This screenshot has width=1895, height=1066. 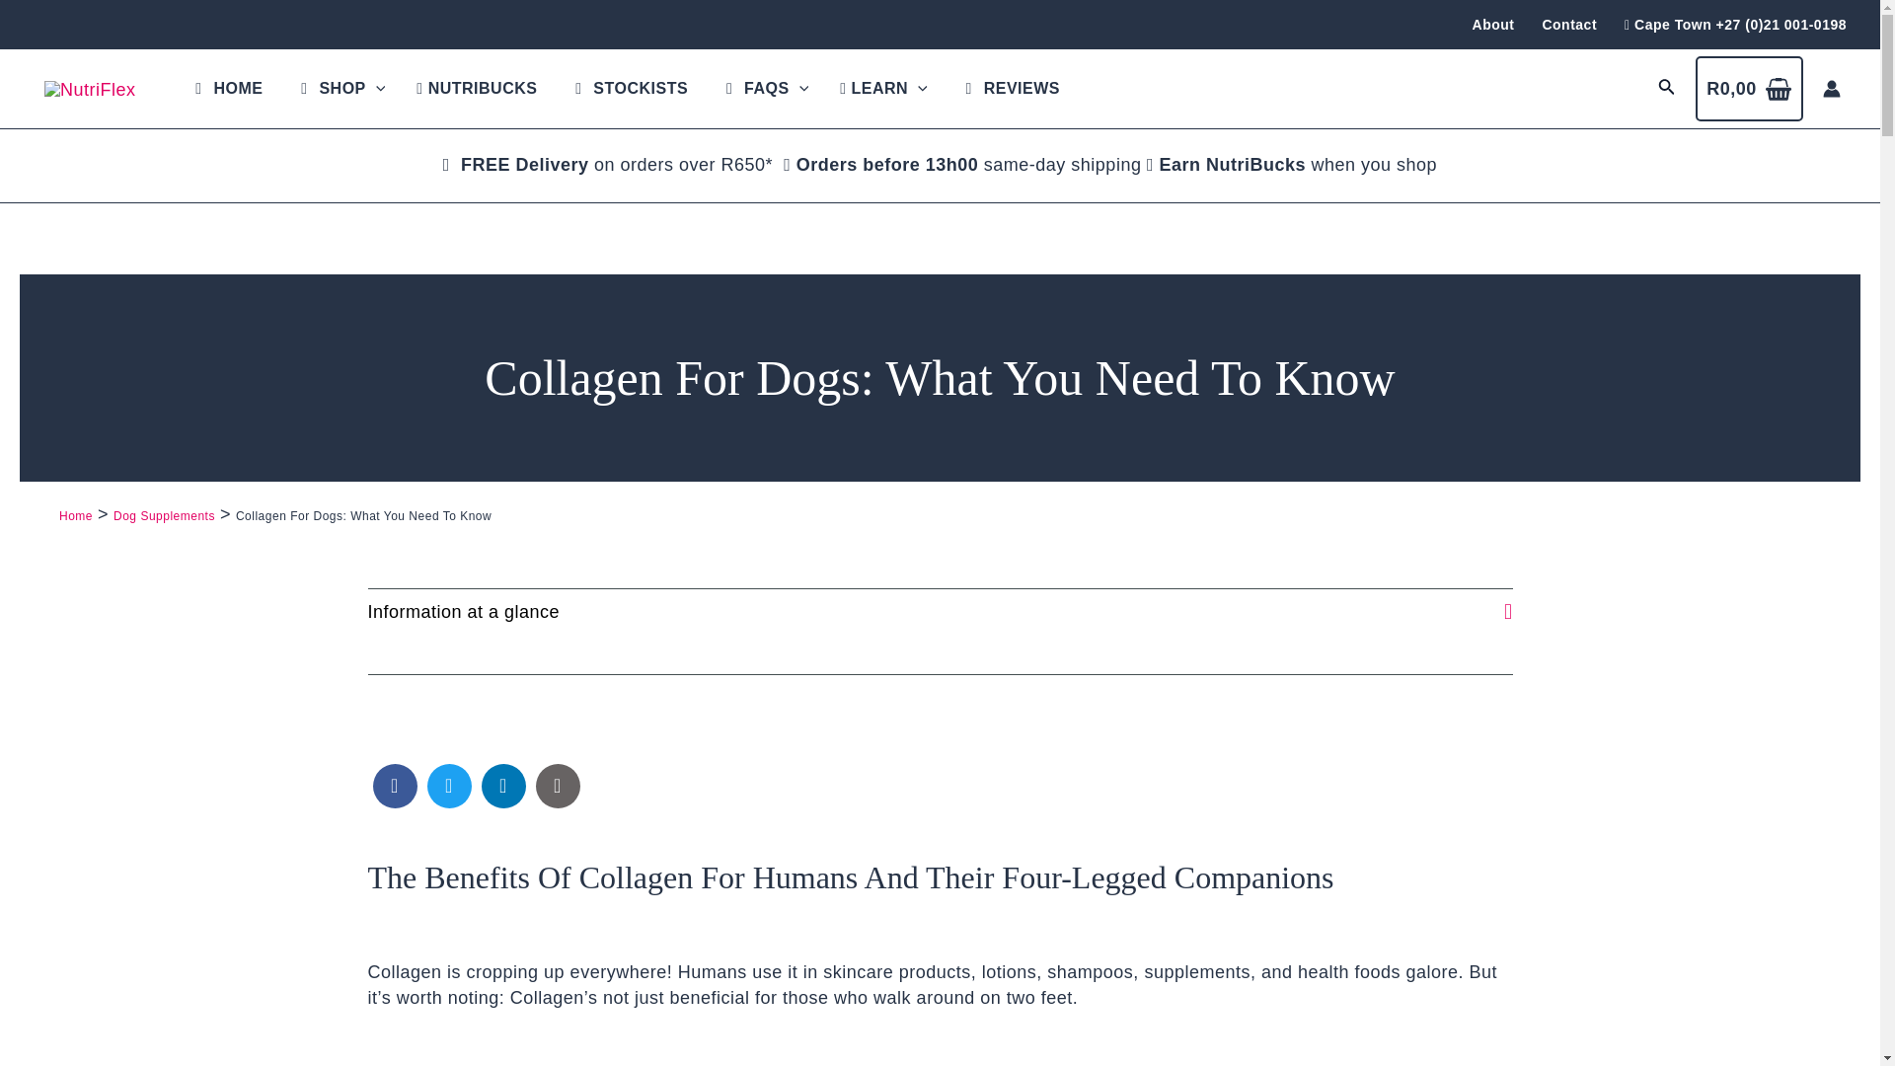 What do you see at coordinates (476, 88) in the screenshot?
I see `NUTRIBUCKS` at bounding box center [476, 88].